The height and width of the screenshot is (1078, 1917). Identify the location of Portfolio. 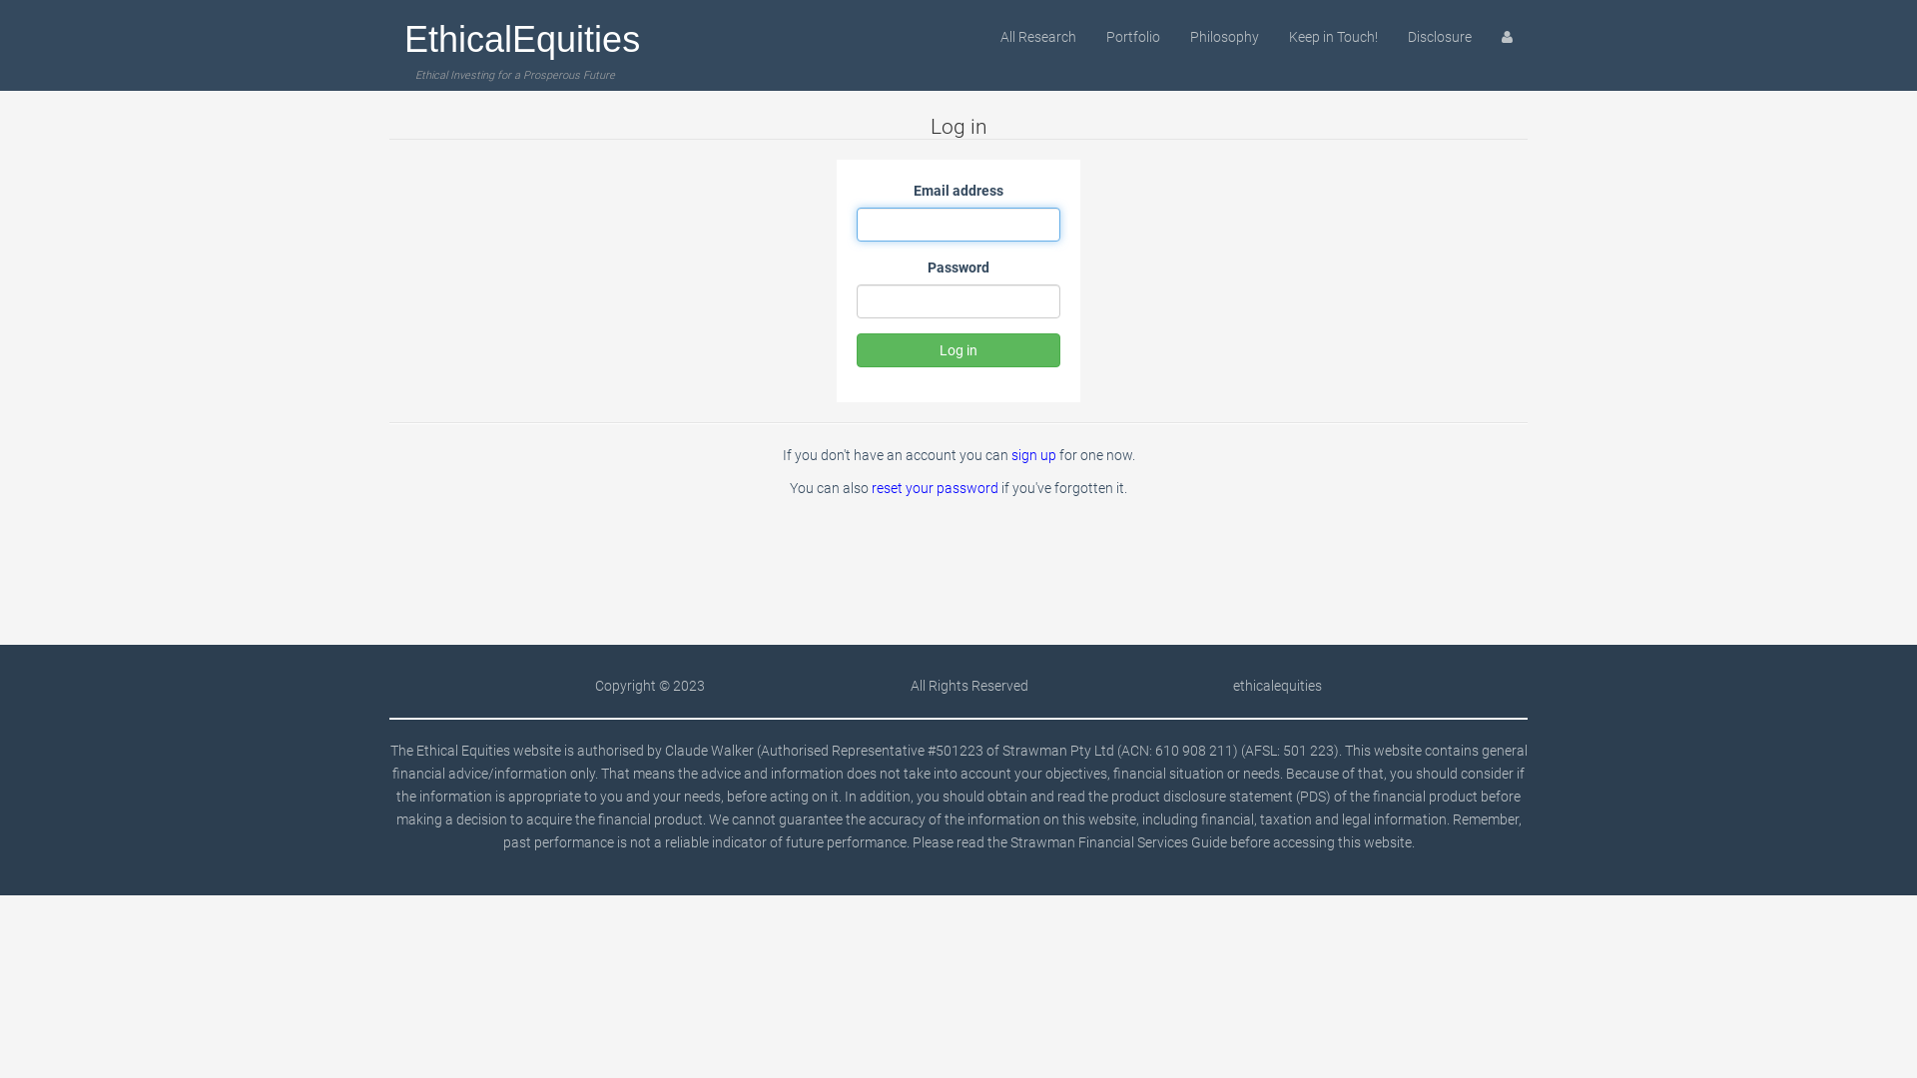
(1133, 37).